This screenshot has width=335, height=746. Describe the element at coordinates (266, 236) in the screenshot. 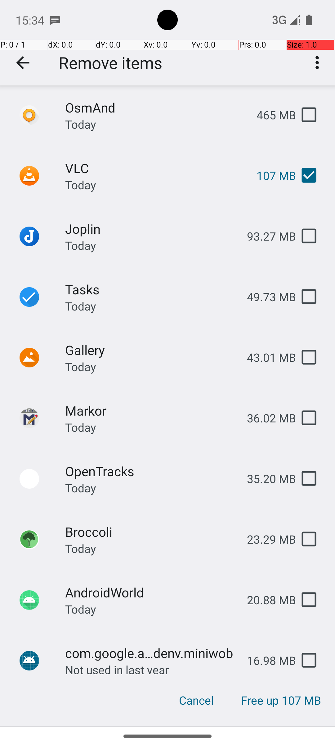

I see `93.27 MB` at that location.